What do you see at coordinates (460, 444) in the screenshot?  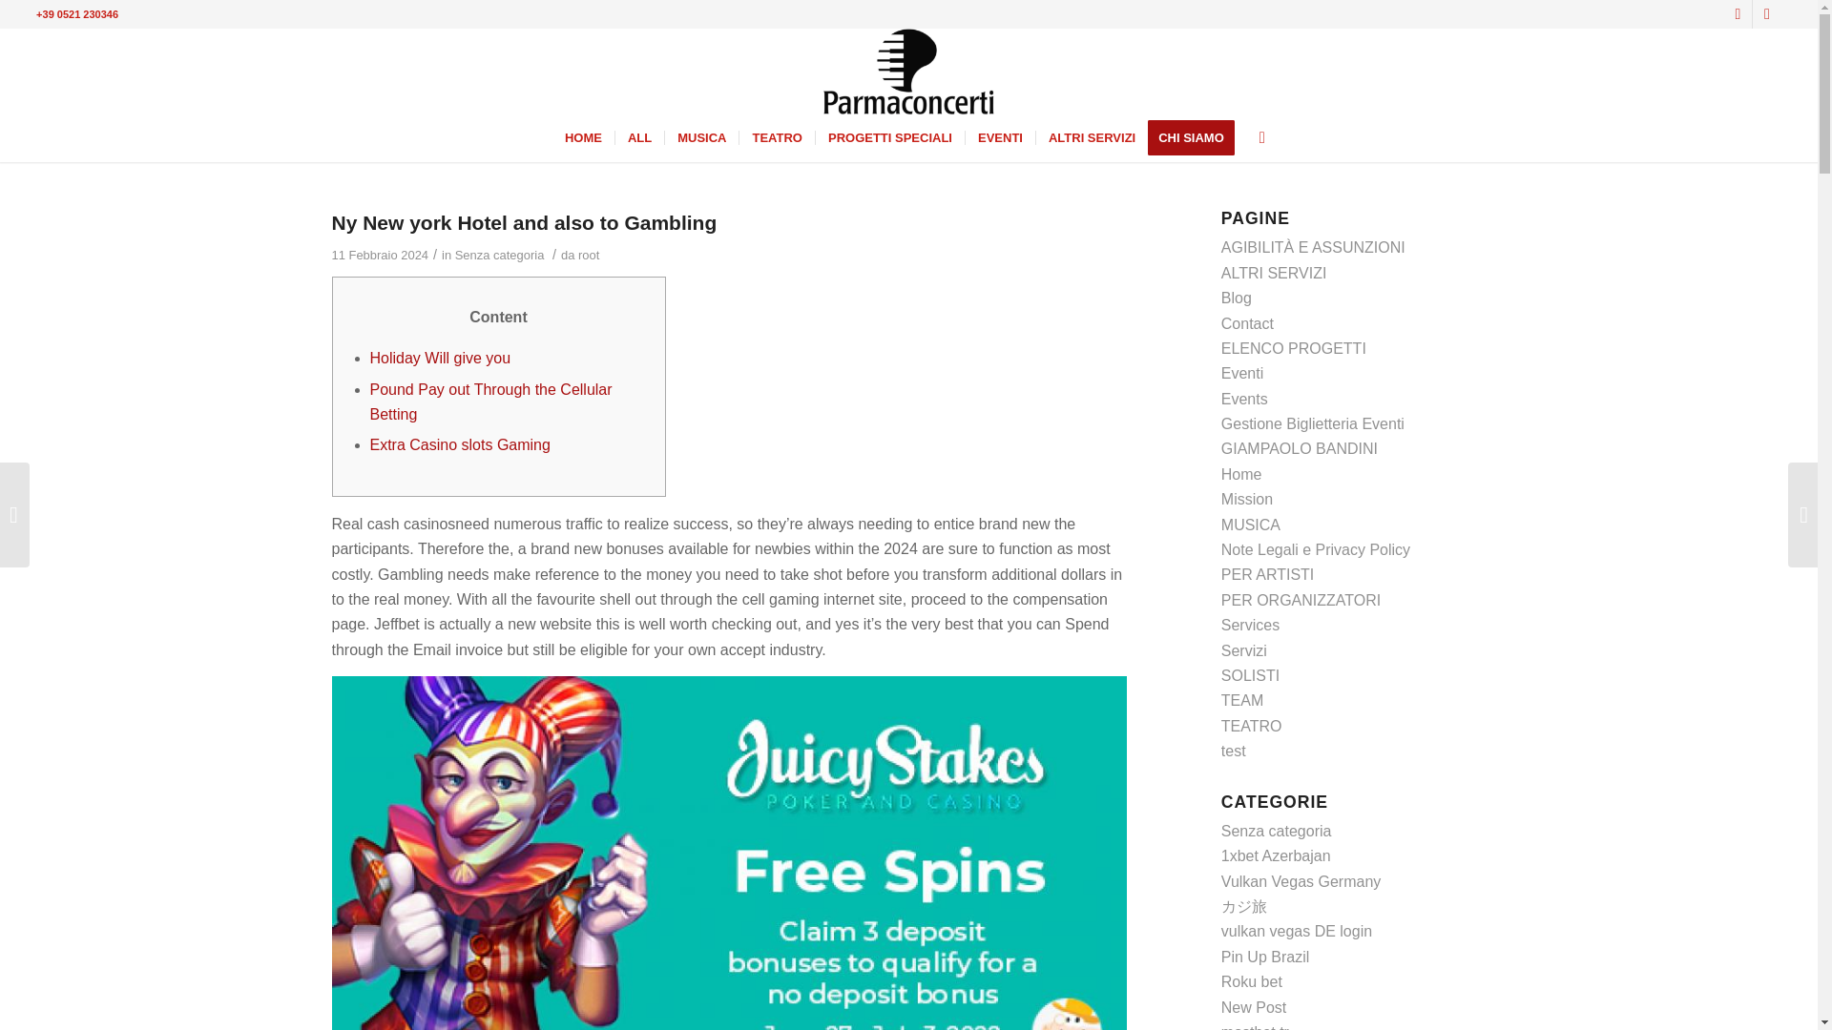 I see `Extra Casino slots Gaming` at bounding box center [460, 444].